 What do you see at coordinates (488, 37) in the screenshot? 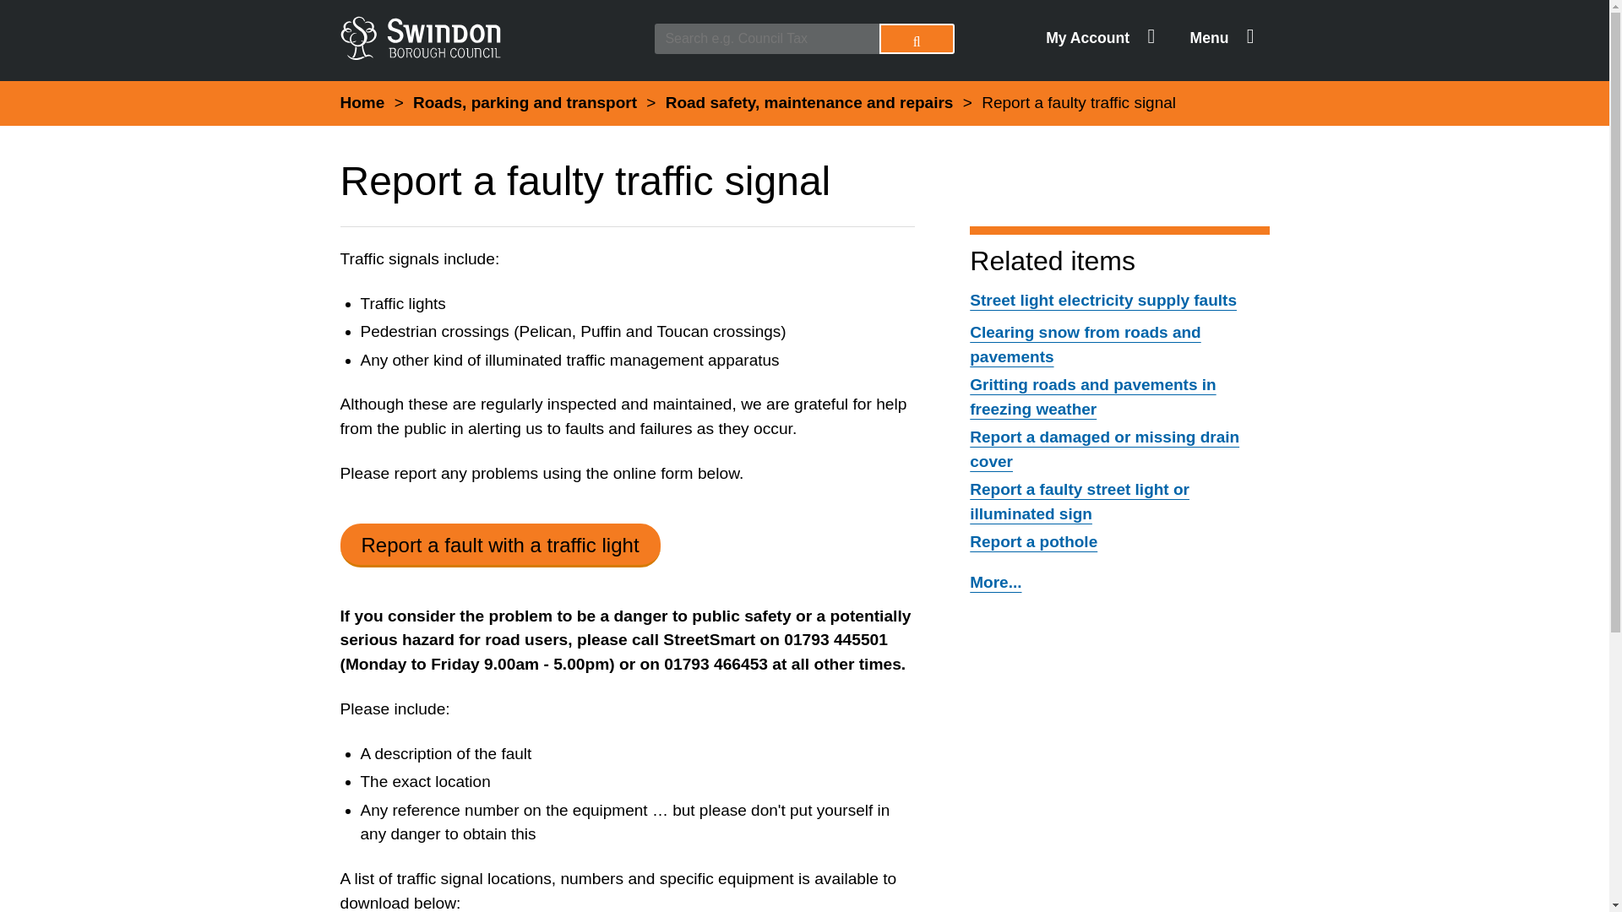
I see `SWINDON.GOV.UK` at bounding box center [488, 37].